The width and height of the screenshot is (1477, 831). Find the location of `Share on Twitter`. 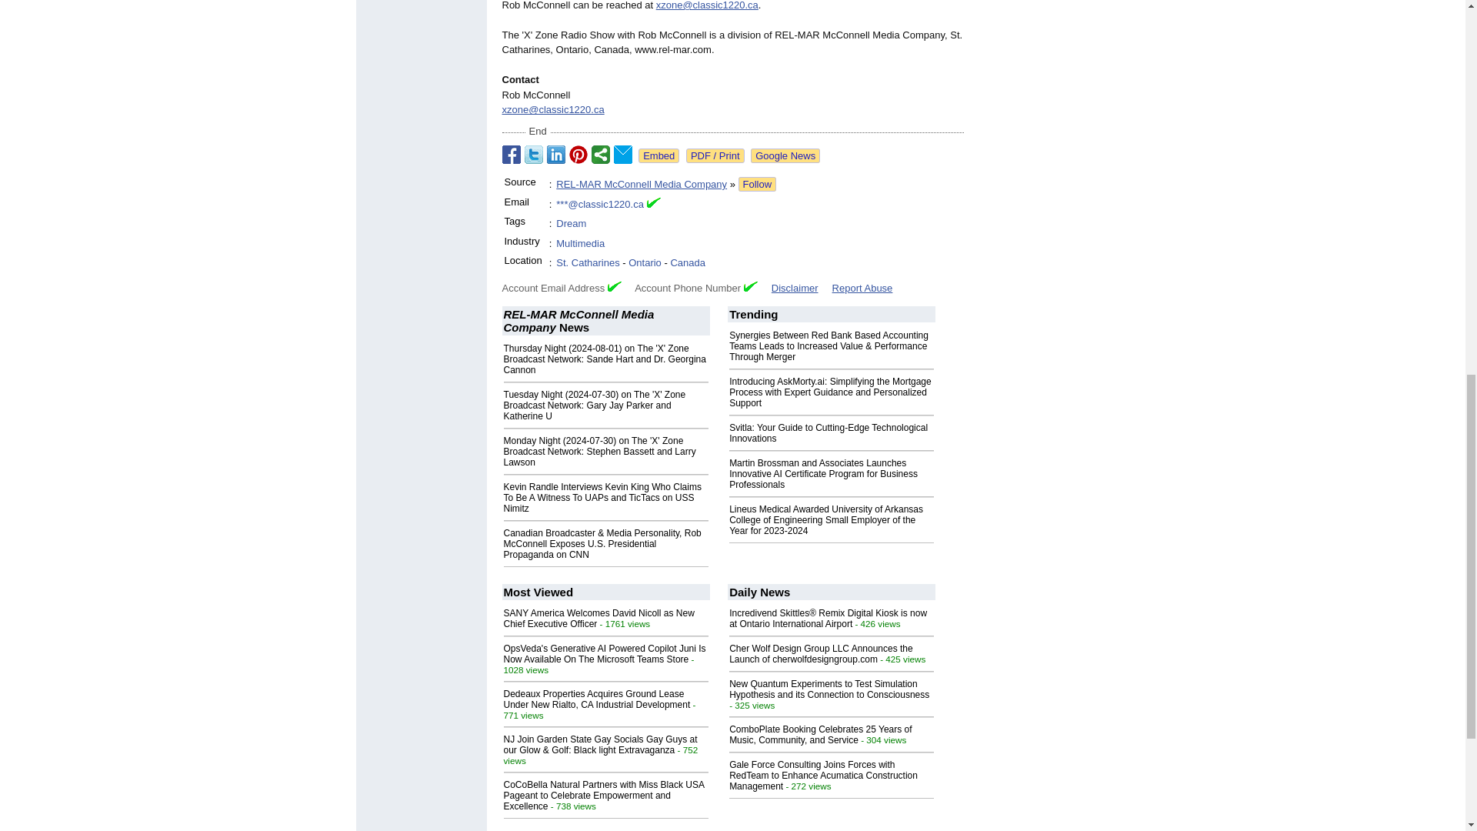

Share on Twitter is located at coordinates (534, 154).